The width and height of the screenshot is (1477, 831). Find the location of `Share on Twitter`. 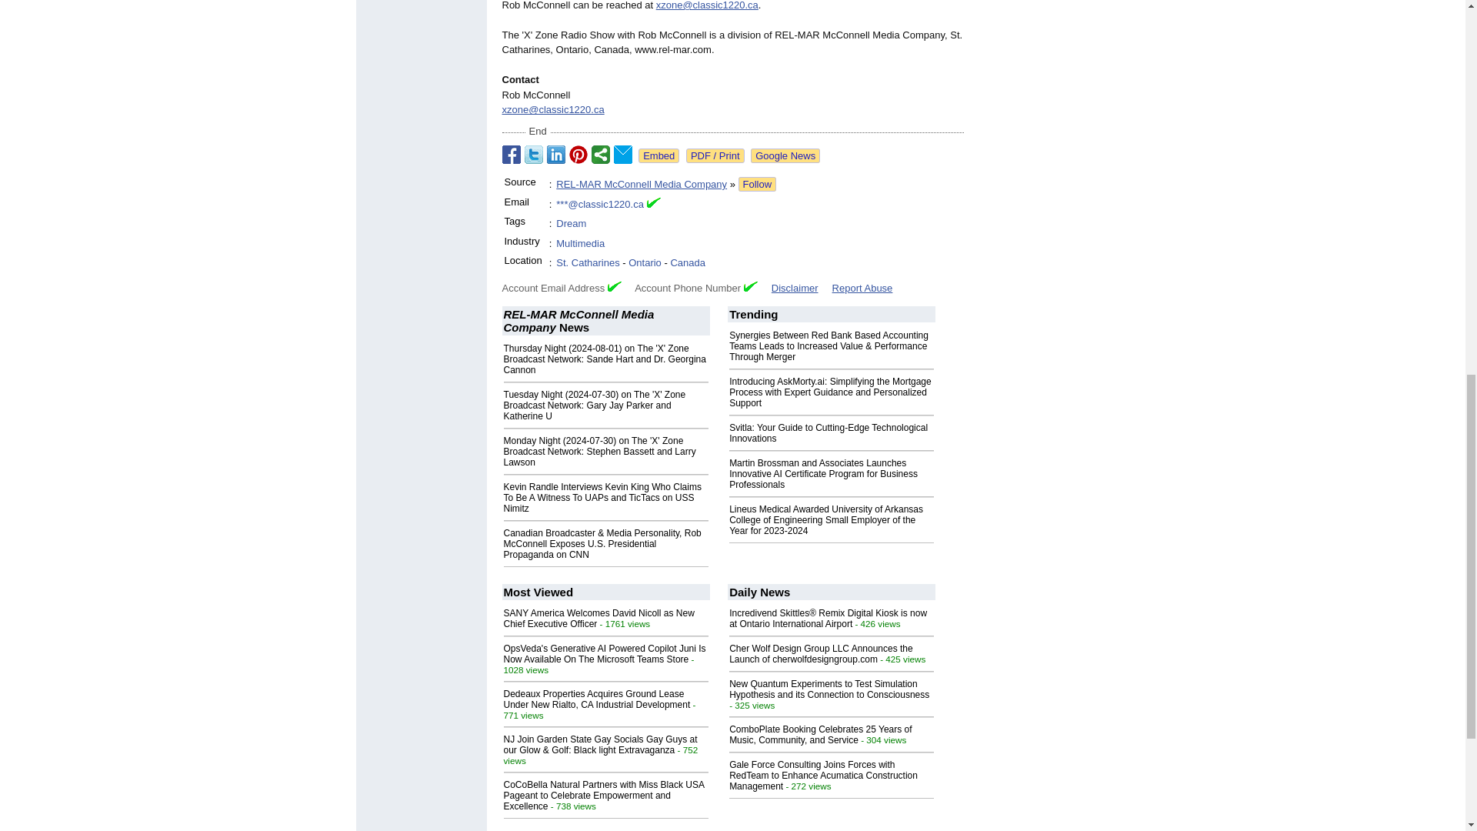

Share on Twitter is located at coordinates (534, 154).